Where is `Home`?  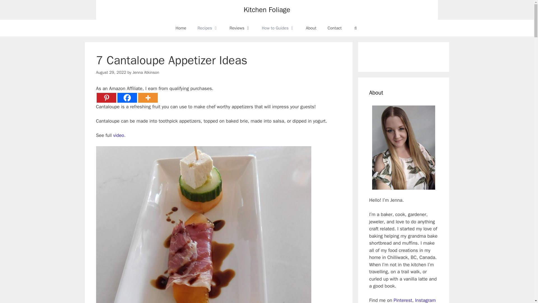
Home is located at coordinates (180, 28).